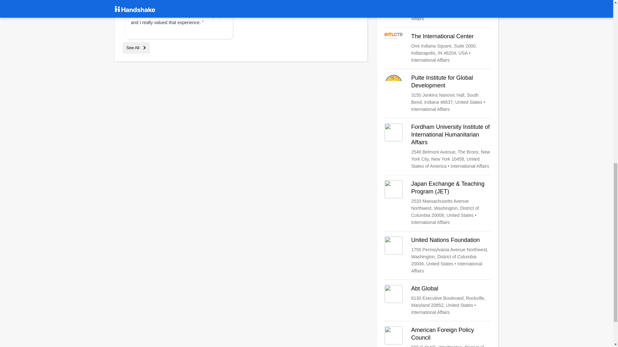 This screenshot has height=347, width=618. What do you see at coordinates (437, 93) in the screenshot?
I see `Pulte Institute for Global Development` at bounding box center [437, 93].